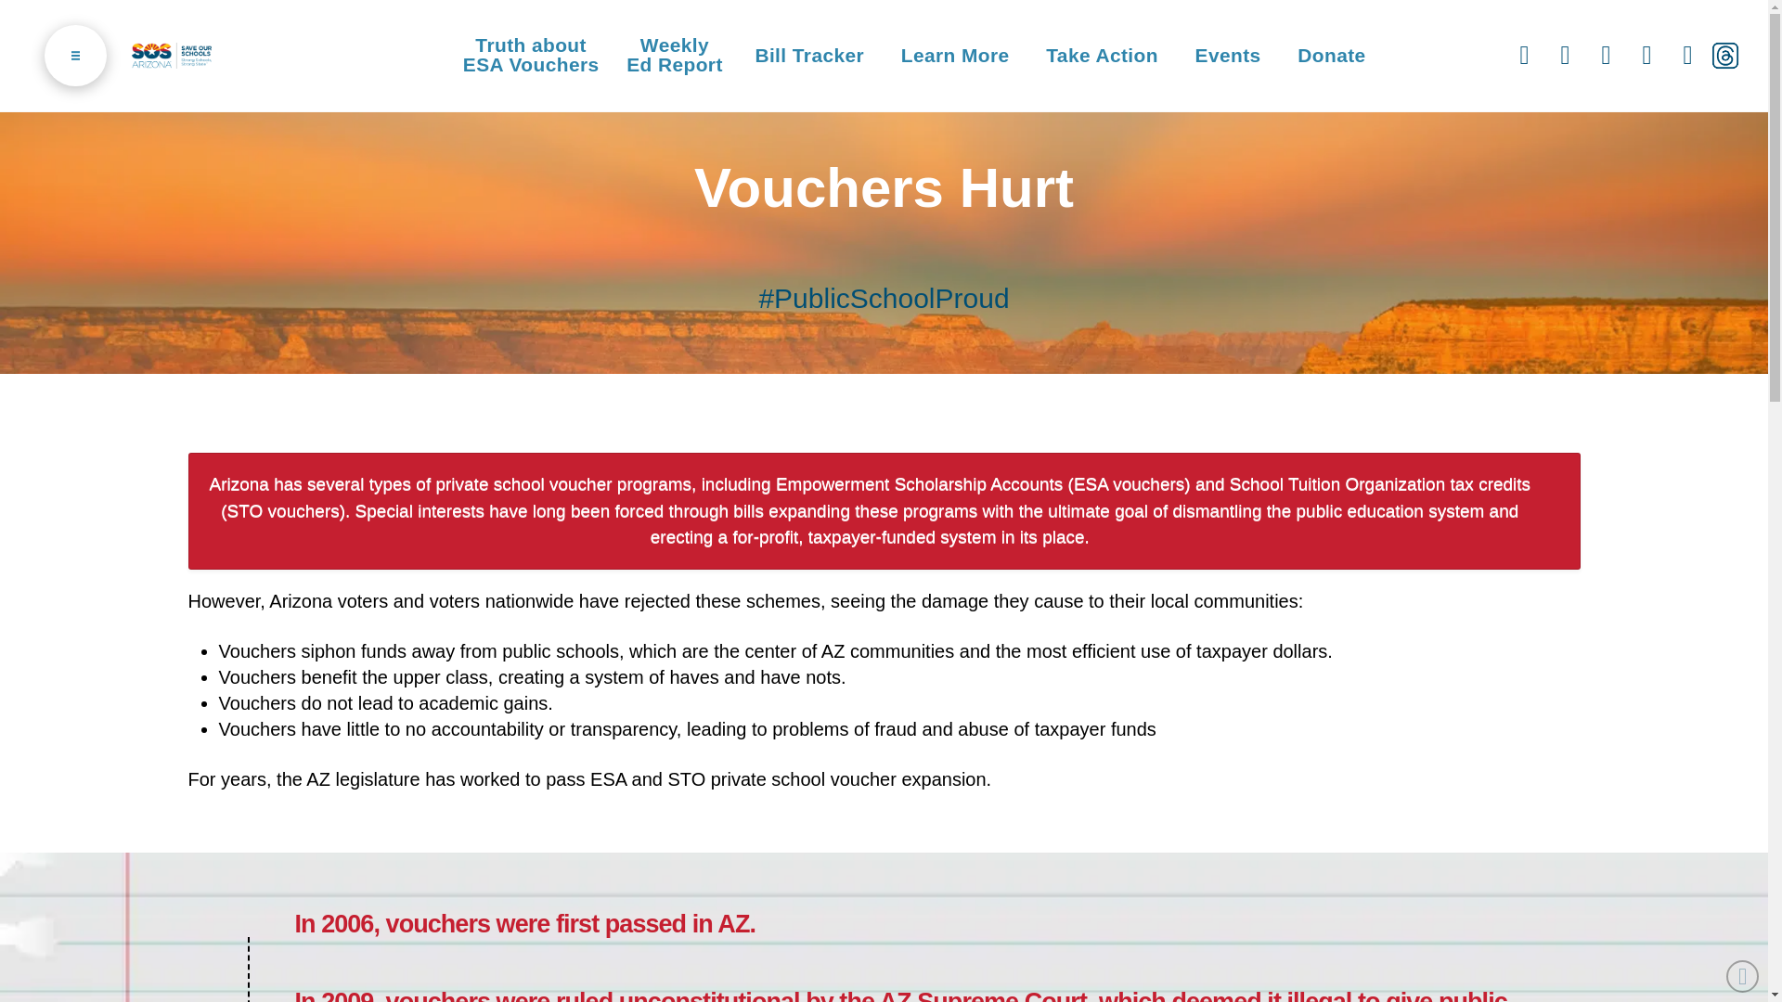  What do you see at coordinates (954, 56) in the screenshot?
I see `Back to Top` at bounding box center [954, 56].